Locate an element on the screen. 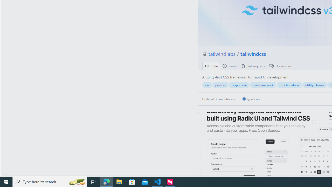 This screenshot has width=332, height=187. css-framework is located at coordinates (263, 85).